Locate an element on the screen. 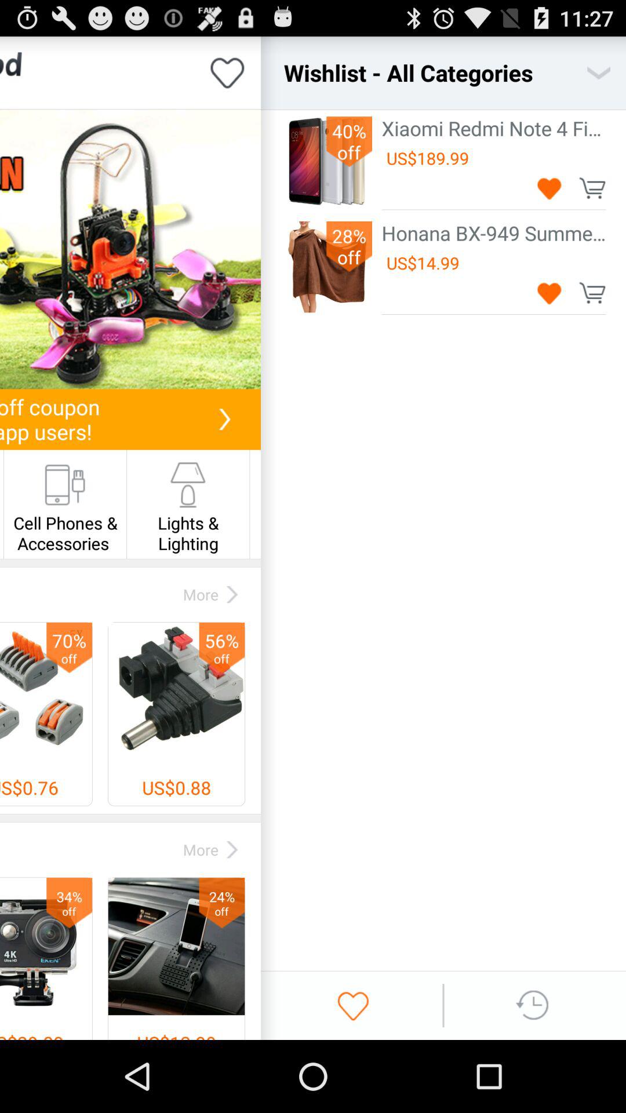 The width and height of the screenshot is (626, 1113). open product page is located at coordinates (130, 249).